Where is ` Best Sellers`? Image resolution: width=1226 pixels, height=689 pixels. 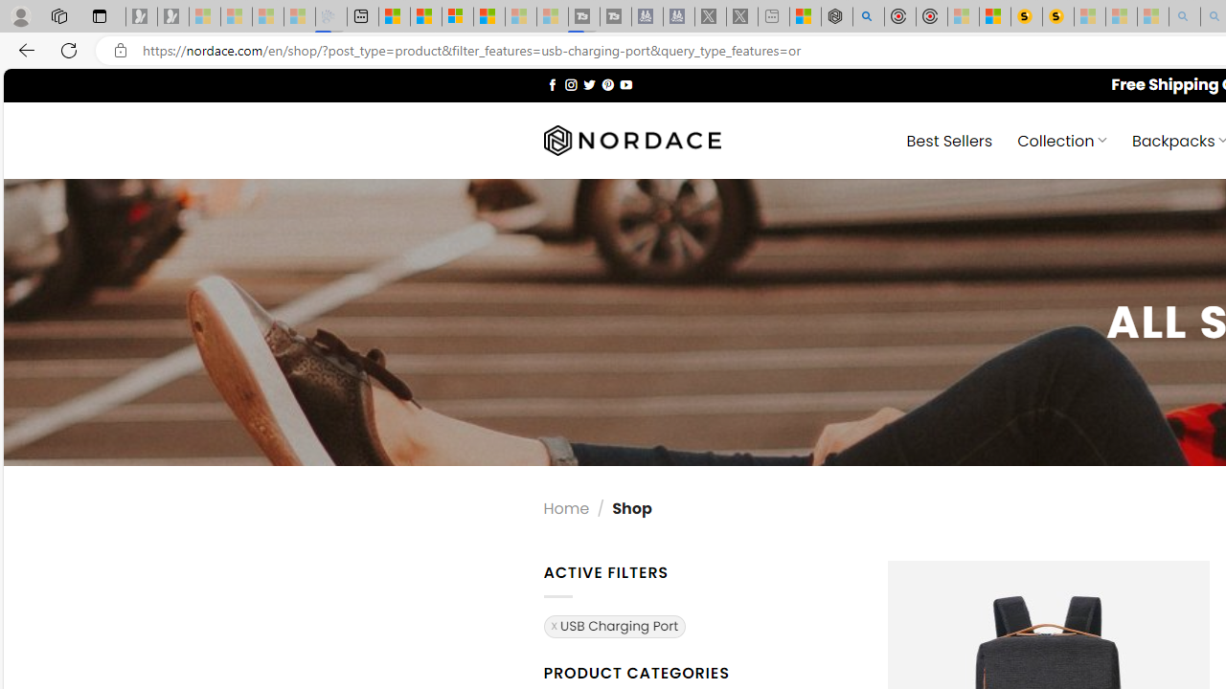
 Best Sellers is located at coordinates (948, 140).